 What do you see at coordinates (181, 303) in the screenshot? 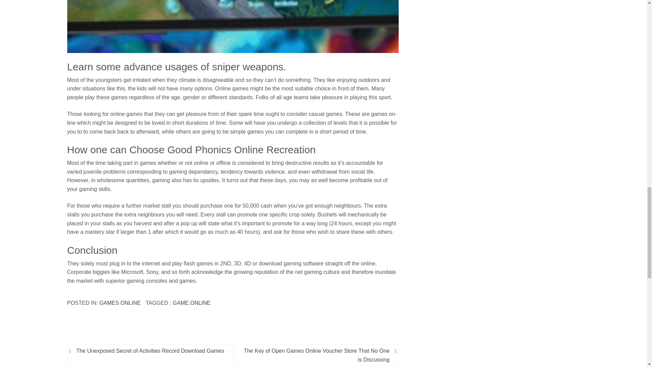
I see `GAME` at bounding box center [181, 303].